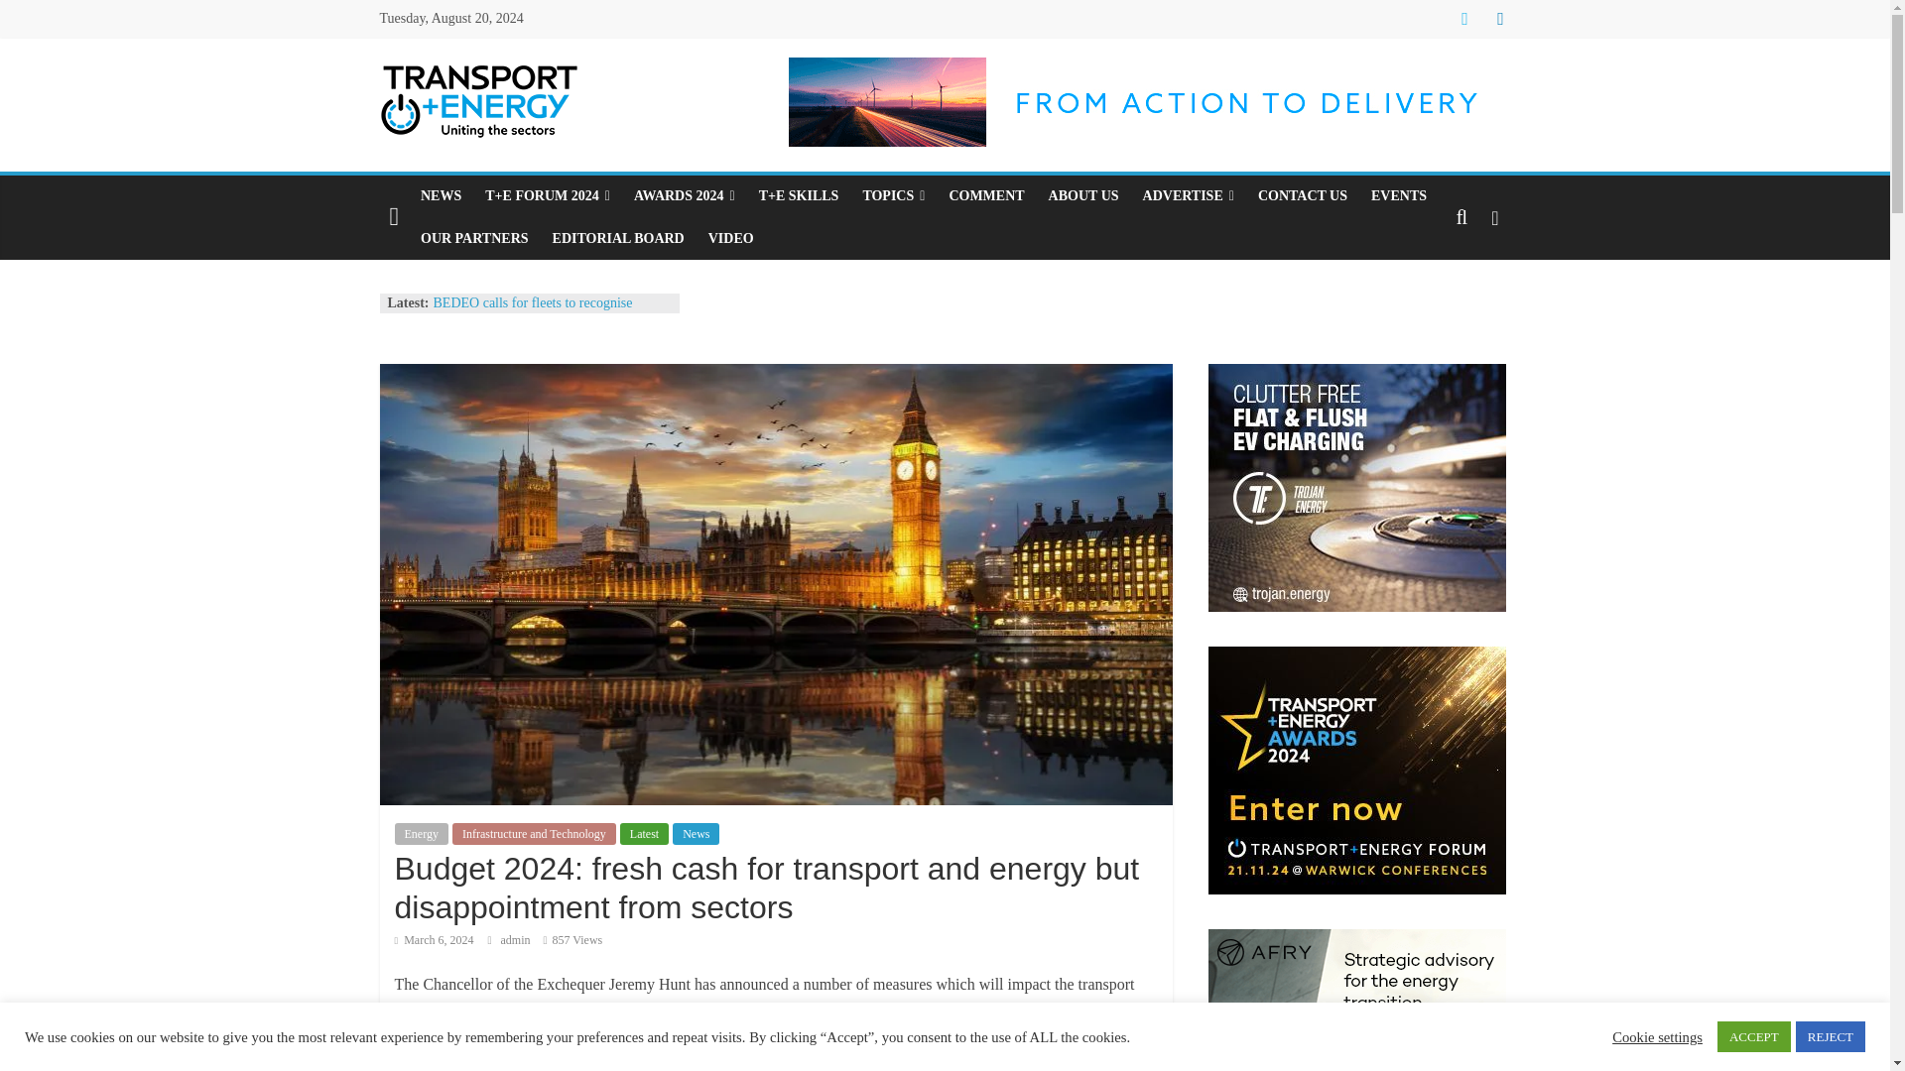 The image size is (1905, 1071). Describe the element at coordinates (685, 196) in the screenshot. I see `AWARDS 2024` at that location.